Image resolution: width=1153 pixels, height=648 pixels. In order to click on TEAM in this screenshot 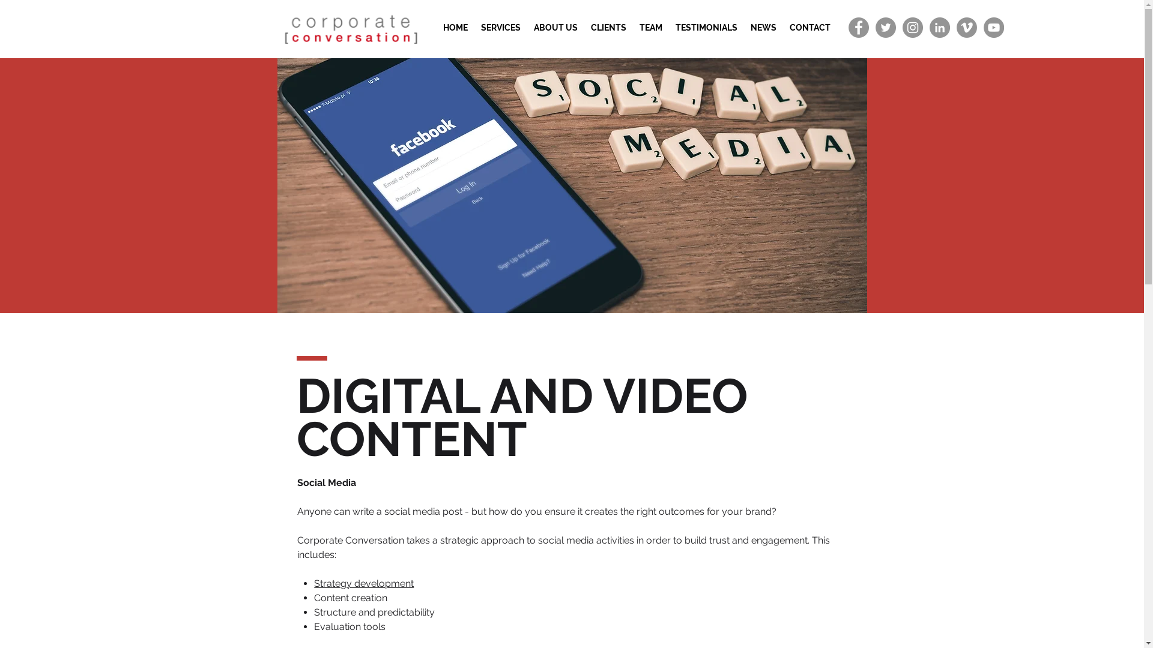, I will do `click(651, 28)`.